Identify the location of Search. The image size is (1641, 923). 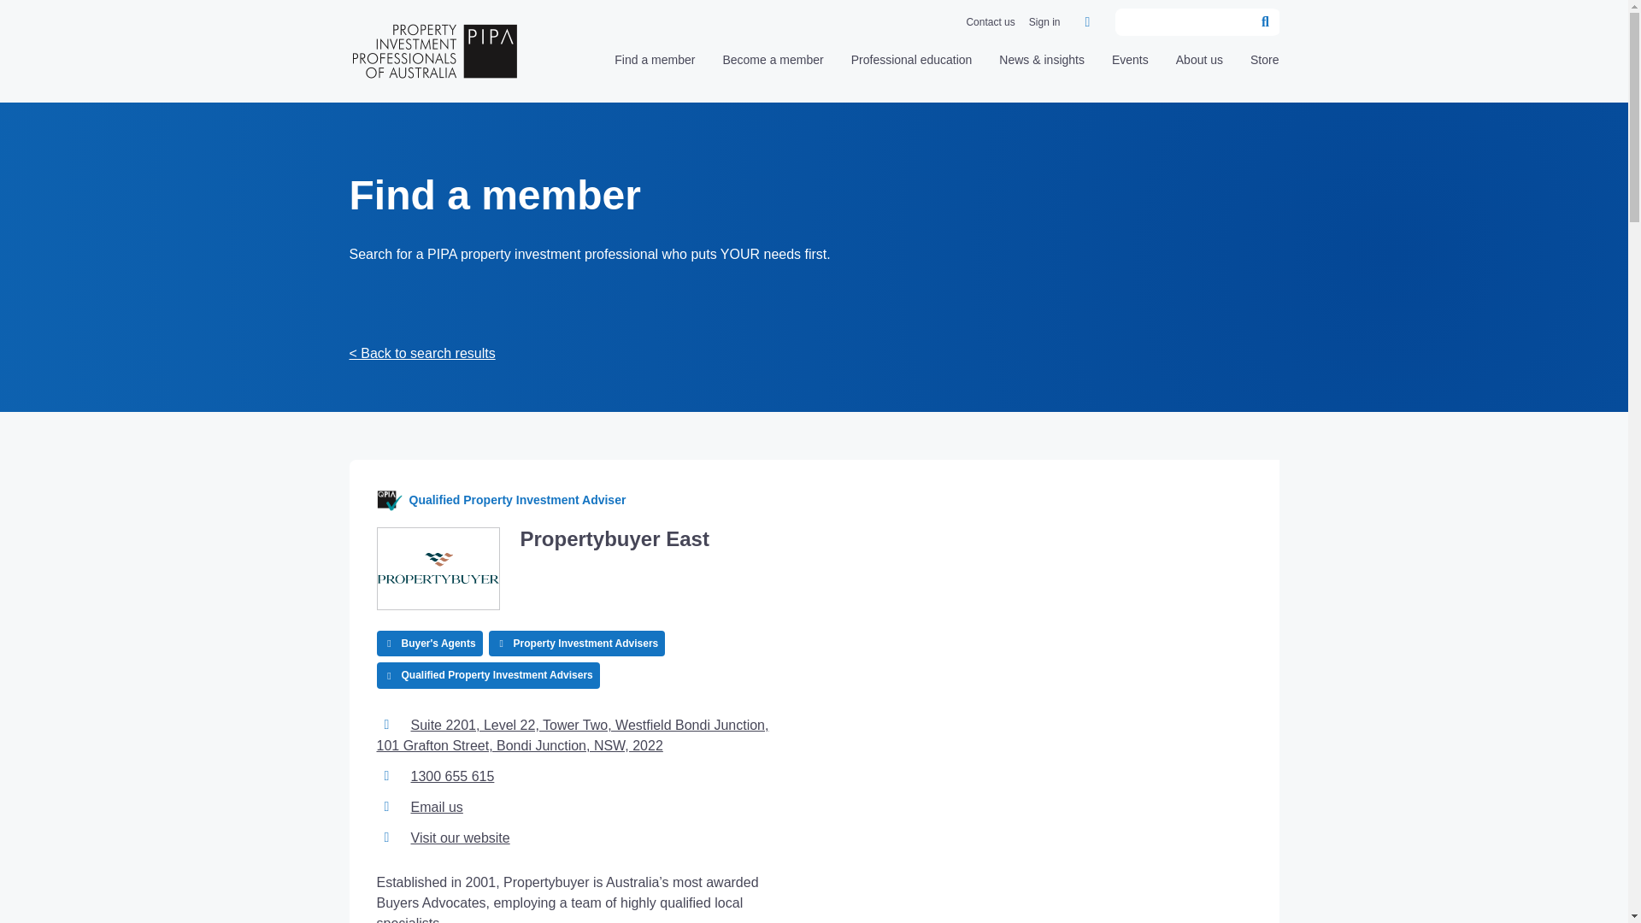
(1264, 22).